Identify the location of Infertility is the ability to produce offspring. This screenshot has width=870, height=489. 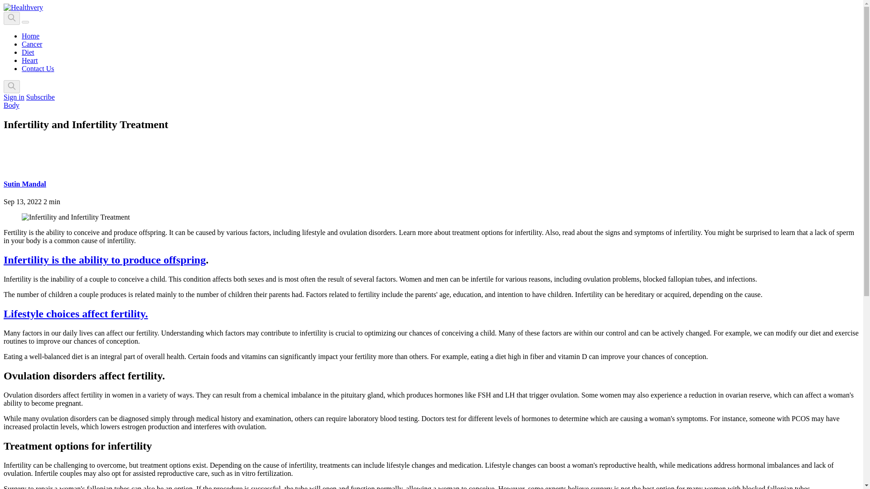
(104, 260).